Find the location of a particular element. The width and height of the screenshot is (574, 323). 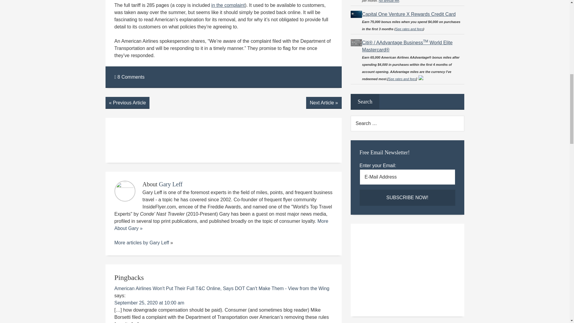

E-Mail Address is located at coordinates (407, 177).